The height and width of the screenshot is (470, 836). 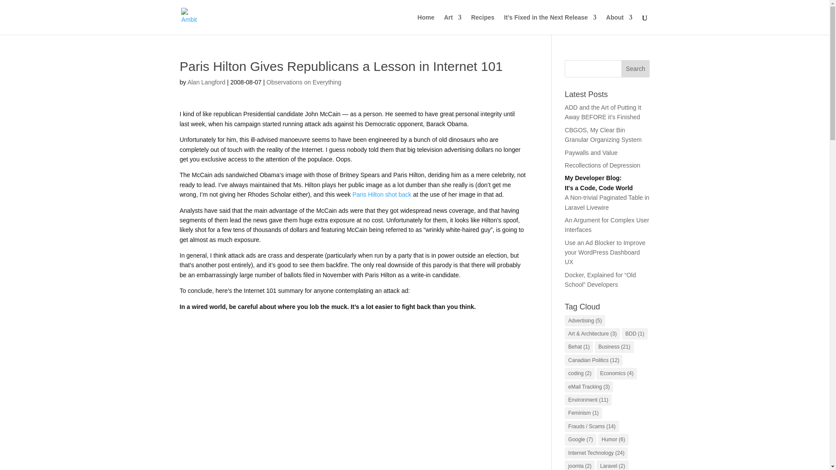 I want to click on A Non-trivial Paginated Table in Laravel Livewire, so click(x=607, y=202).